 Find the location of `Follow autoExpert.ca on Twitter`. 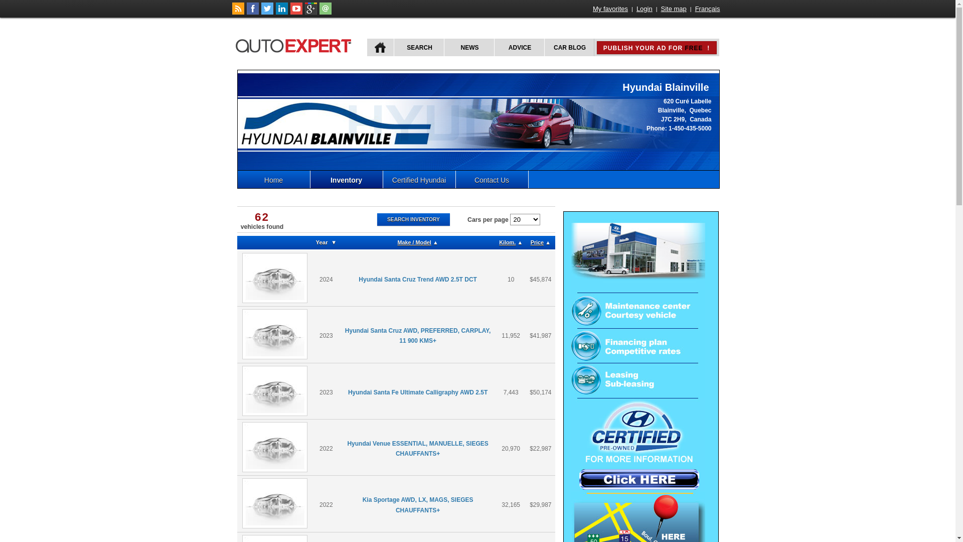

Follow autoExpert.ca on Twitter is located at coordinates (267, 13).